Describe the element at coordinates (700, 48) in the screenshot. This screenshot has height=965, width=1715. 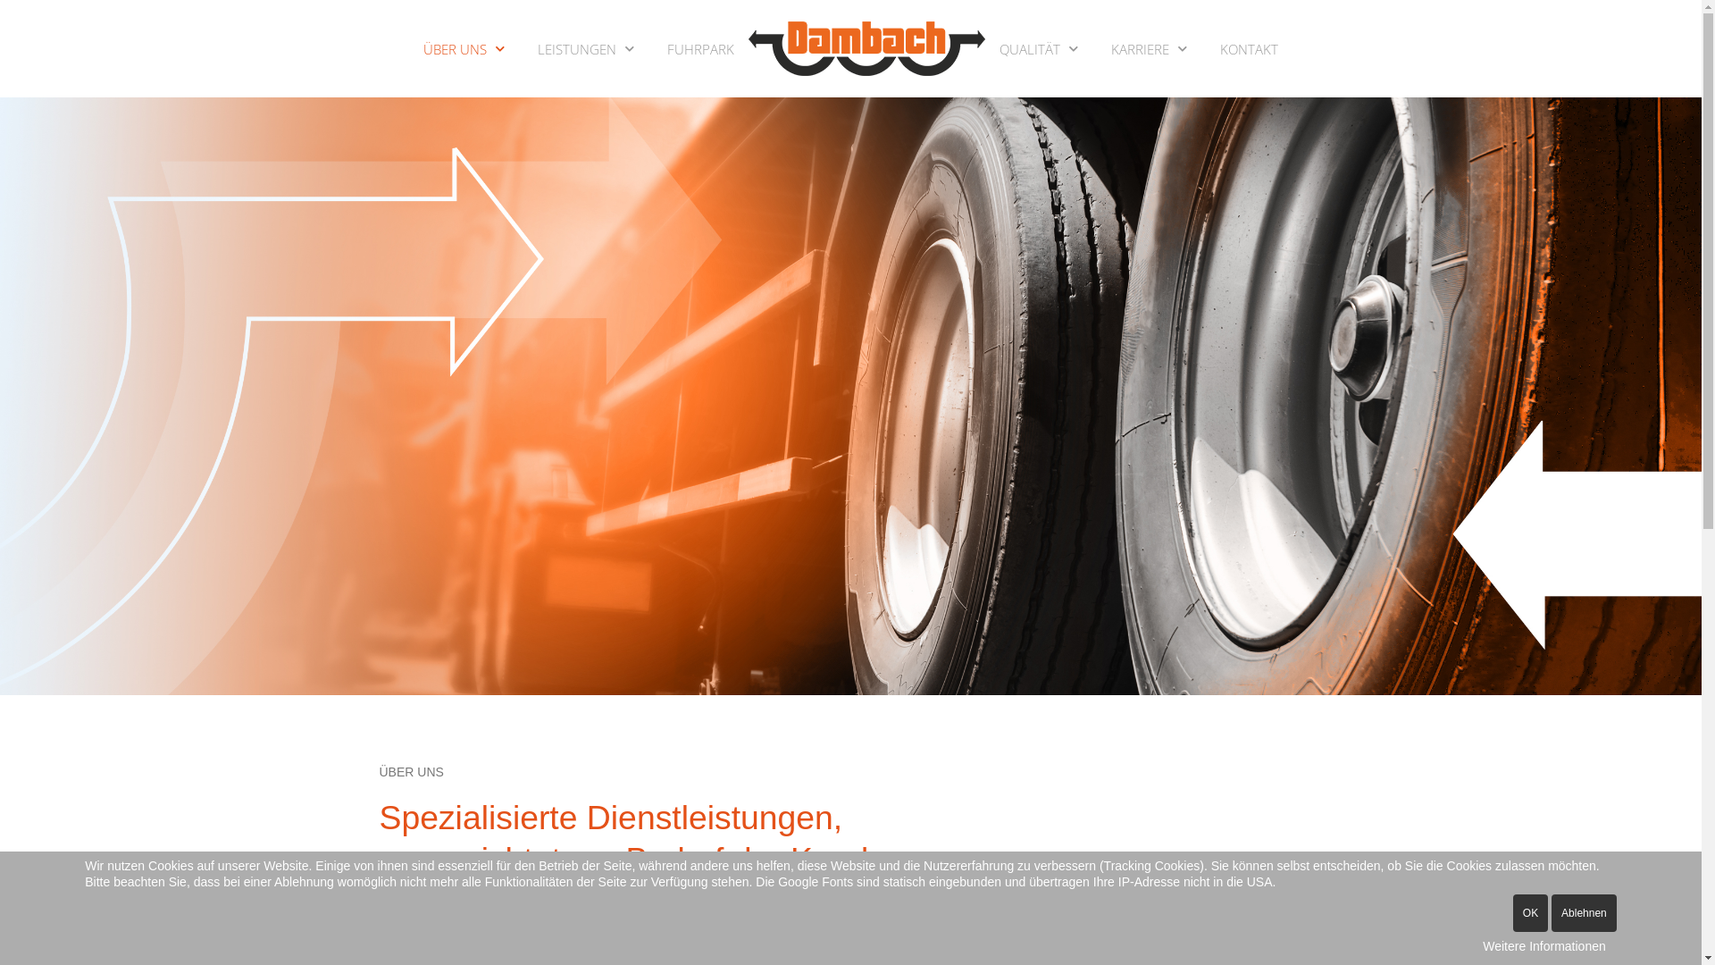
I see `FUHRPARK` at that location.